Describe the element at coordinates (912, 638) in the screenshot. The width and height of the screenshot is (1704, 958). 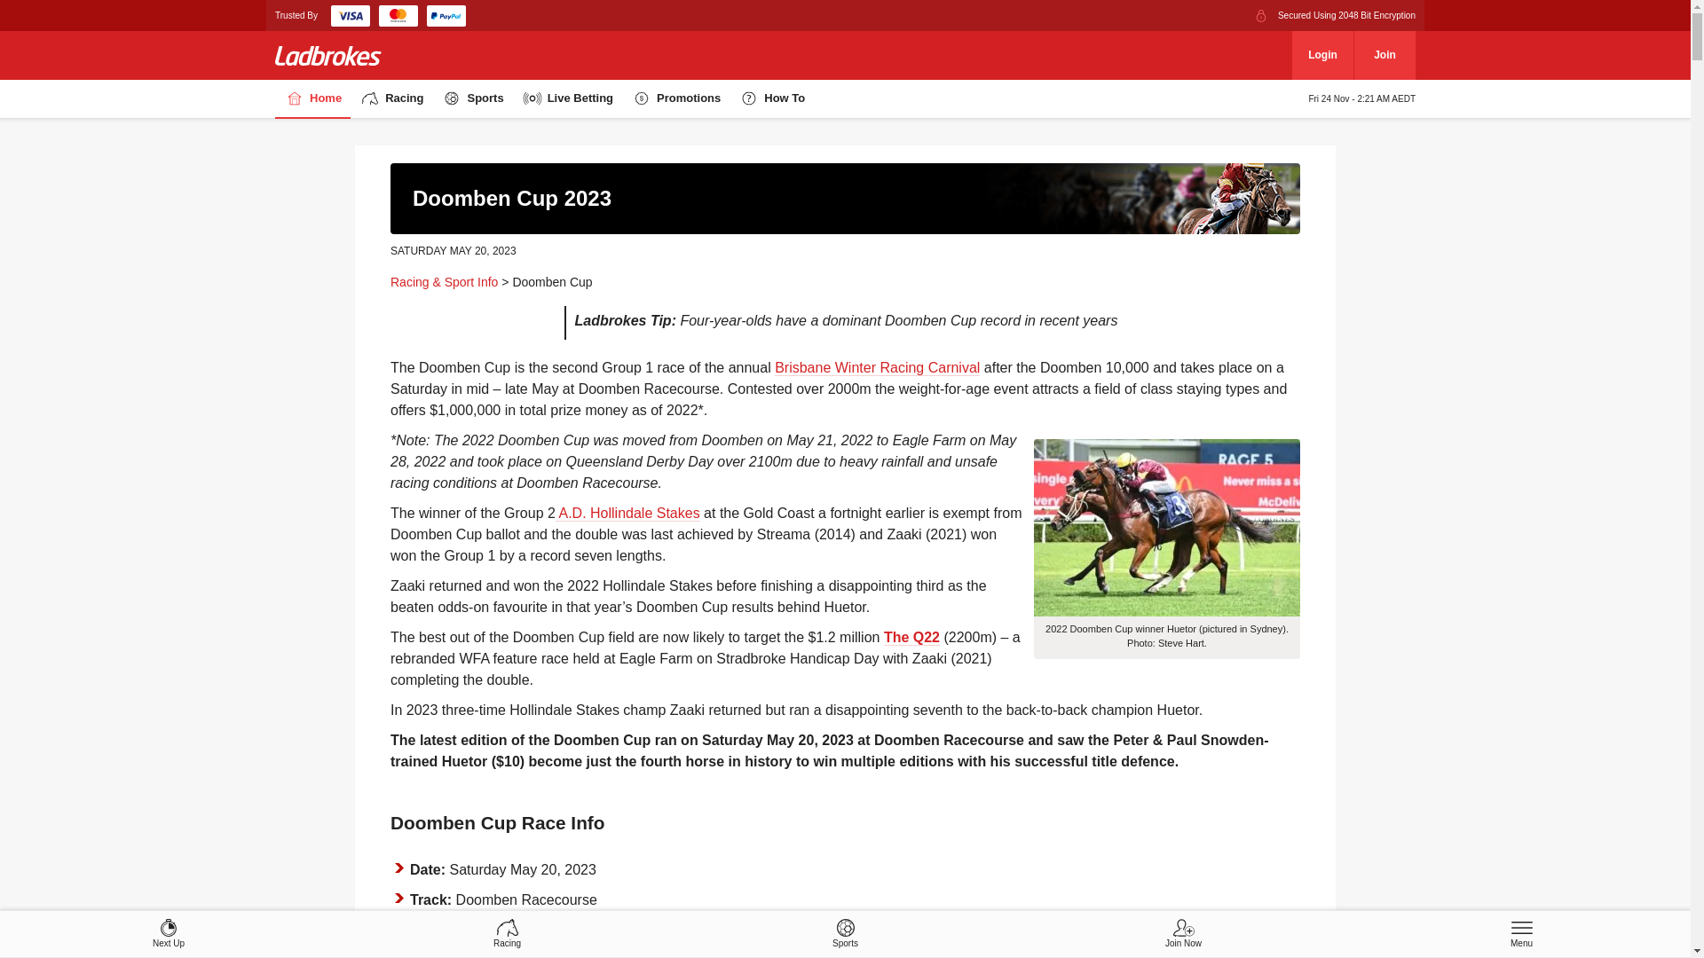
I see `The Q22` at that location.